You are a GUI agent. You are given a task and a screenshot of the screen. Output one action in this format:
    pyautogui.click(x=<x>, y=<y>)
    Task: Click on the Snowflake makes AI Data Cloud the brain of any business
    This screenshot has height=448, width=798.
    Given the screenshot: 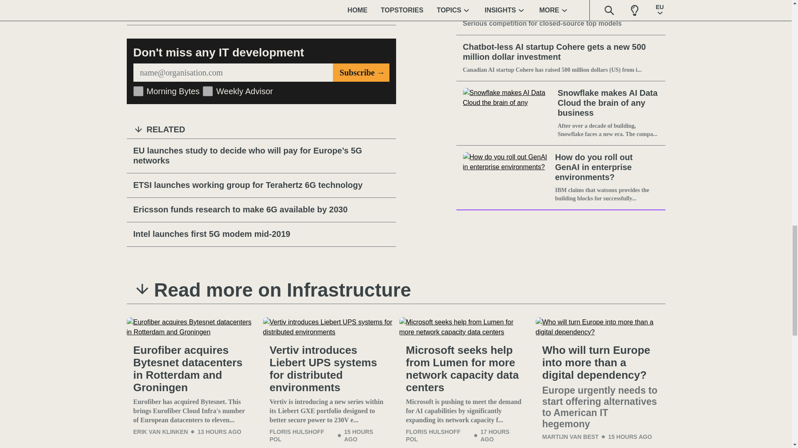 What is the action you would take?
    pyautogui.click(x=608, y=103)
    